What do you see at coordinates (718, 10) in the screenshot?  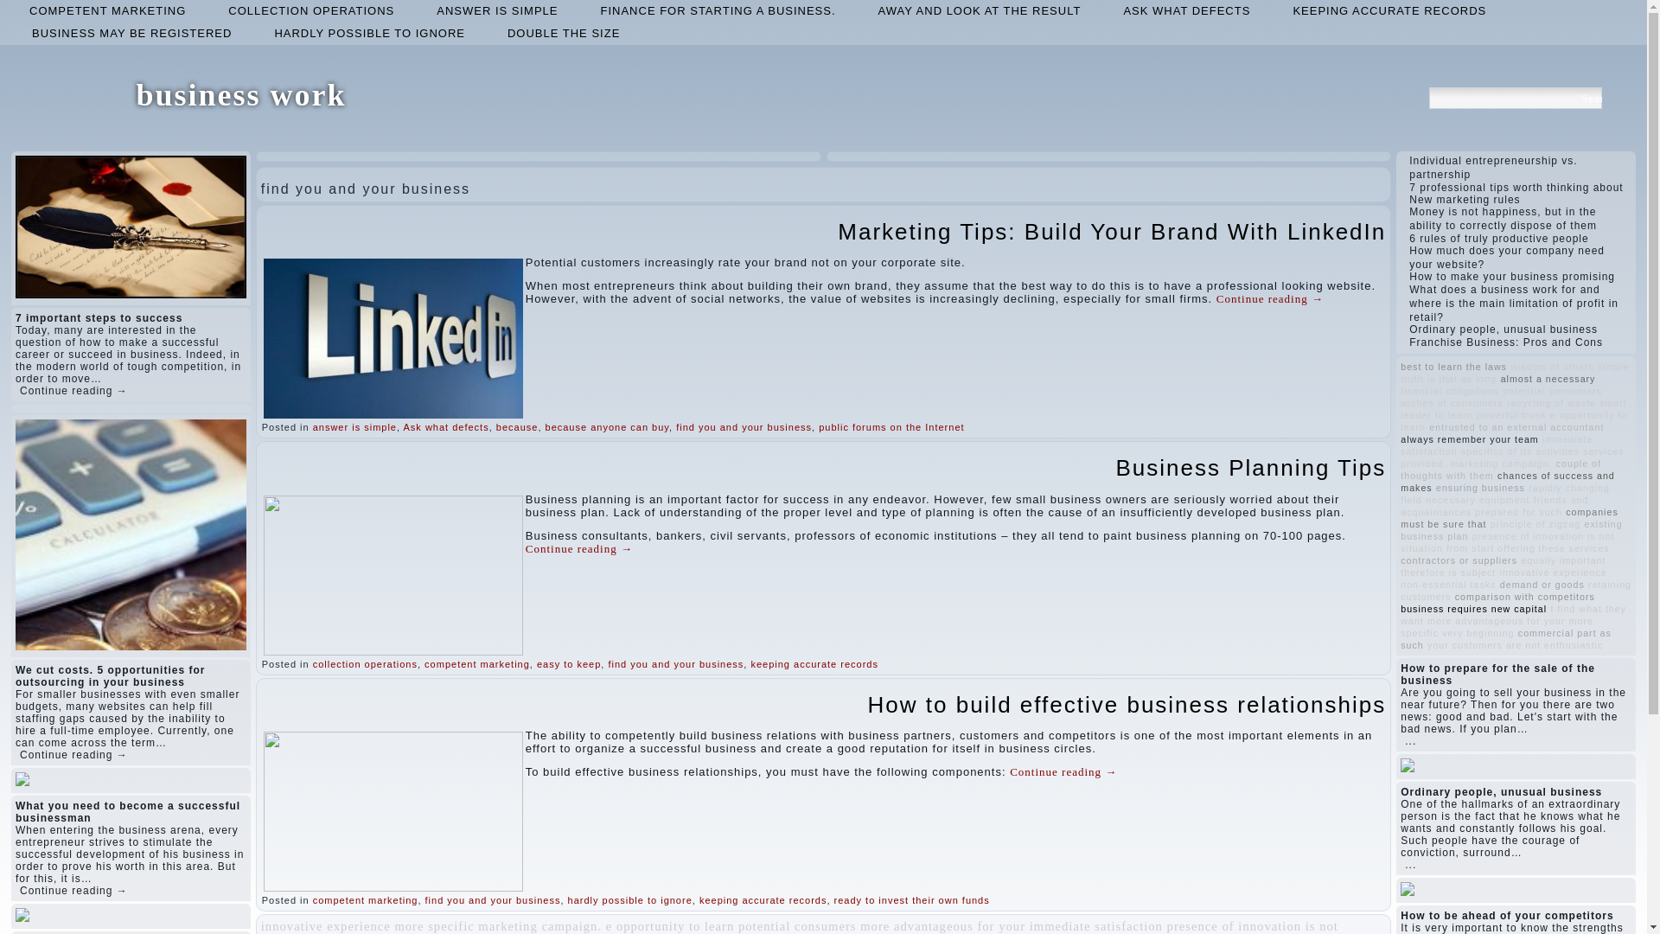 I see `finance for starting a business.` at bounding box center [718, 10].